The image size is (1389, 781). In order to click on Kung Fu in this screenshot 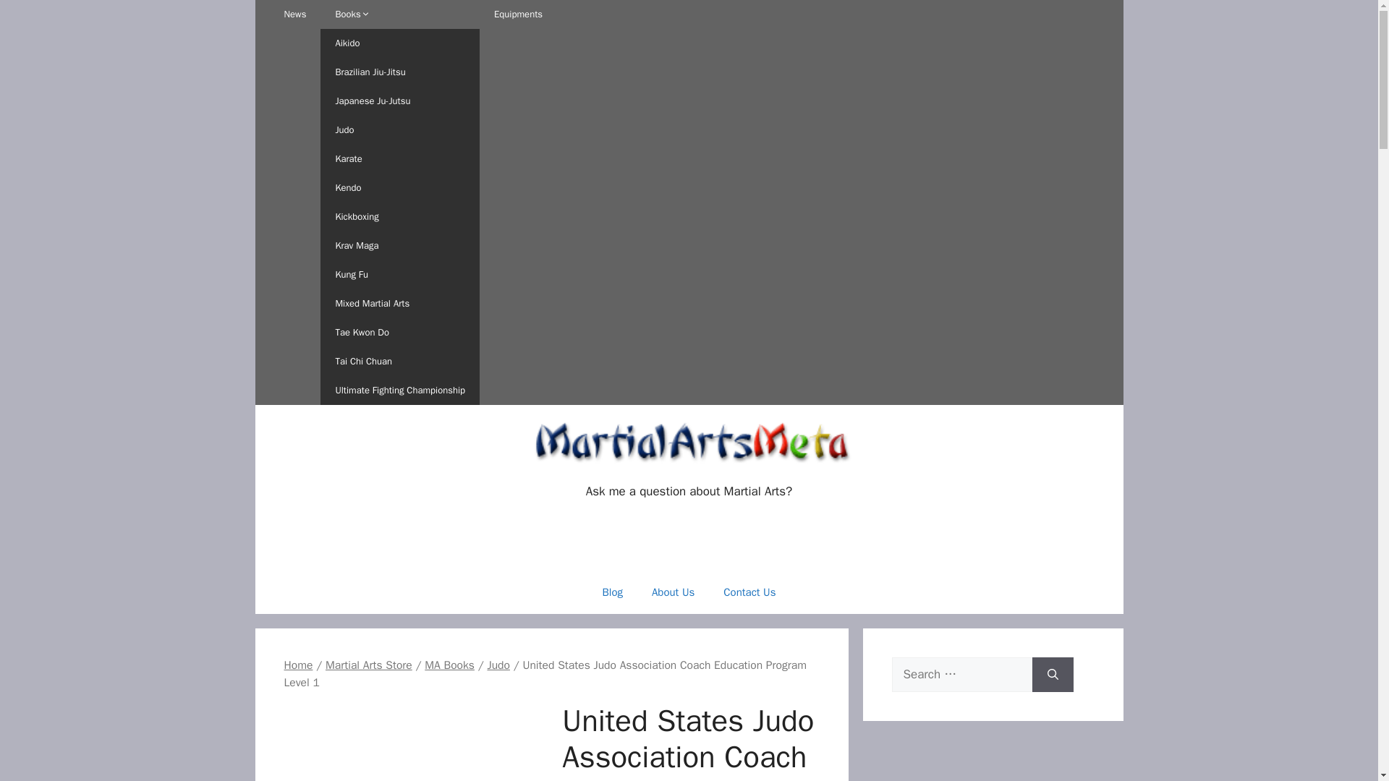, I will do `click(399, 274)`.